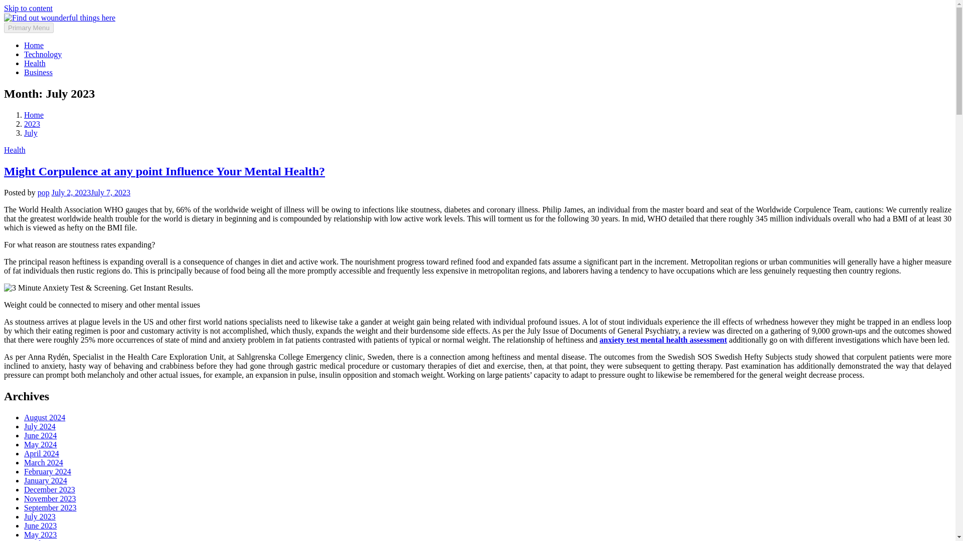  Describe the element at coordinates (41, 453) in the screenshot. I see `April 2024` at that location.